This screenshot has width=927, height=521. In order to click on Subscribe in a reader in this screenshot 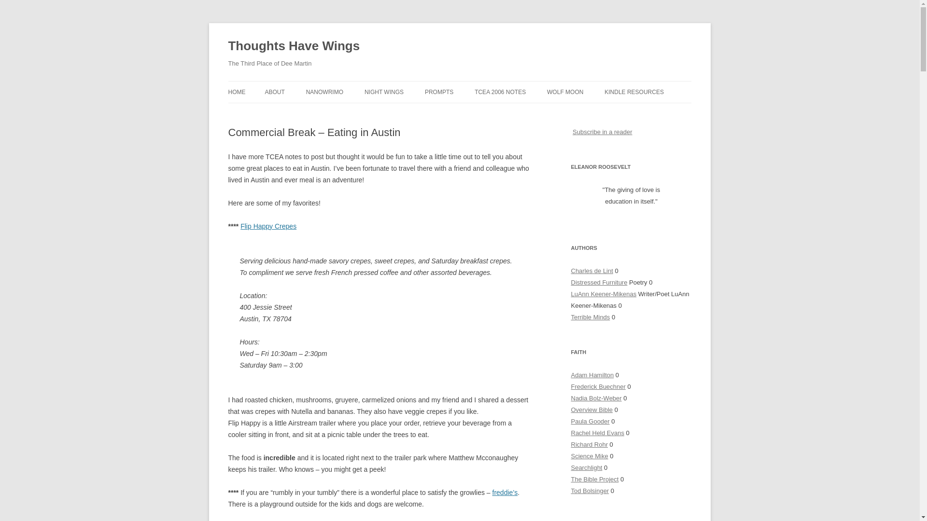, I will do `click(603, 131)`.